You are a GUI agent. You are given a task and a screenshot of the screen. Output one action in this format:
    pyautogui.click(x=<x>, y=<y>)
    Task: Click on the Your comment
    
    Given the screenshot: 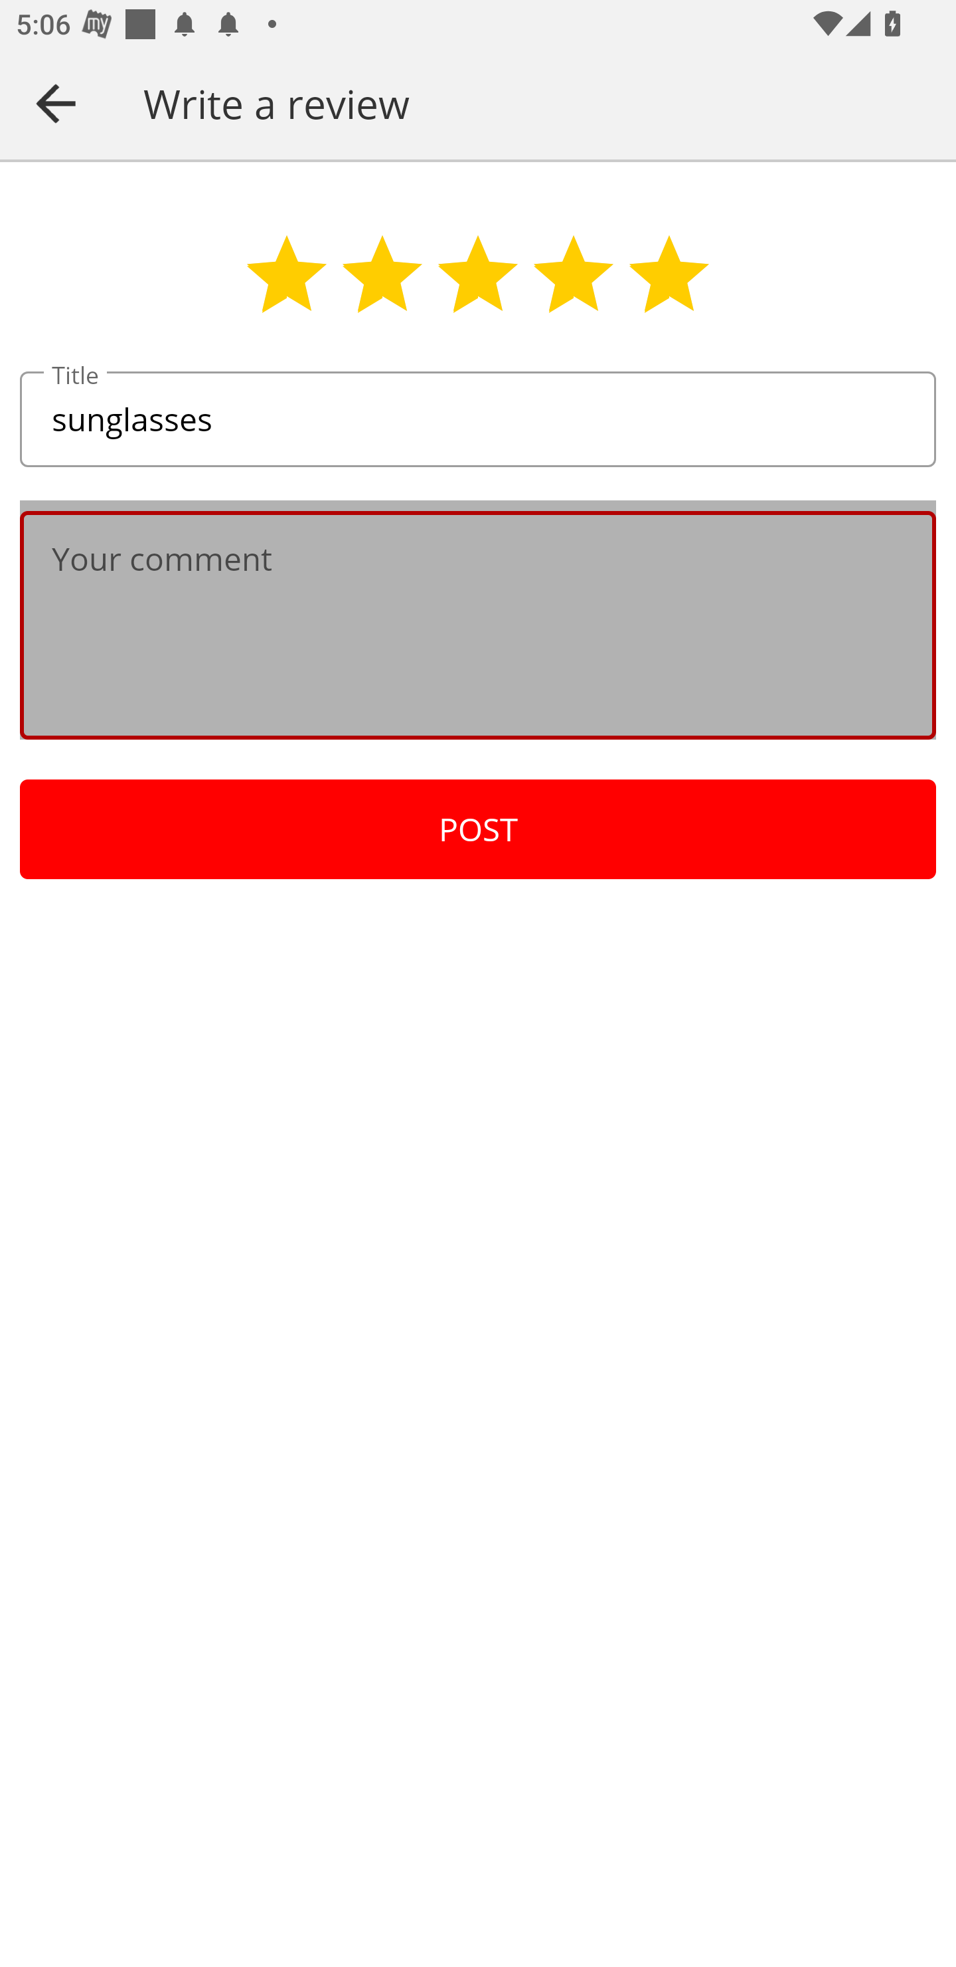 What is the action you would take?
    pyautogui.click(x=478, y=625)
    